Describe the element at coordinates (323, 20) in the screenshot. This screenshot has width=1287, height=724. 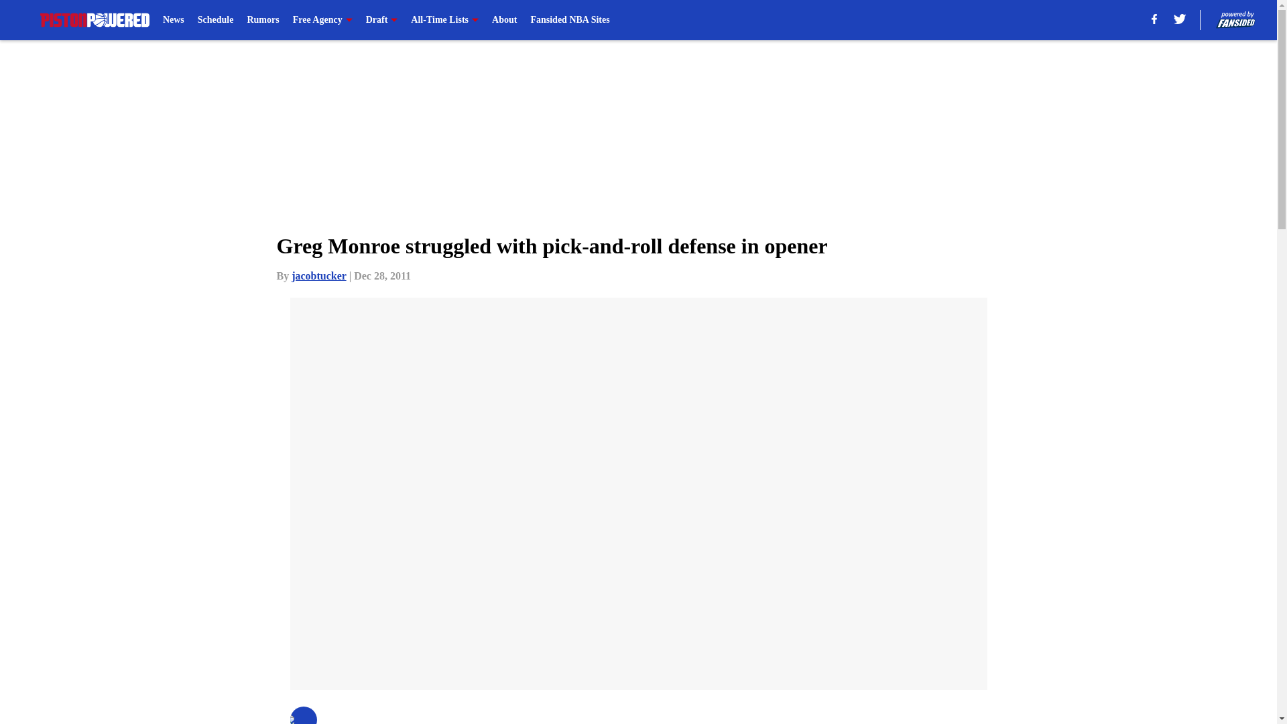
I see `Free Agency` at that location.